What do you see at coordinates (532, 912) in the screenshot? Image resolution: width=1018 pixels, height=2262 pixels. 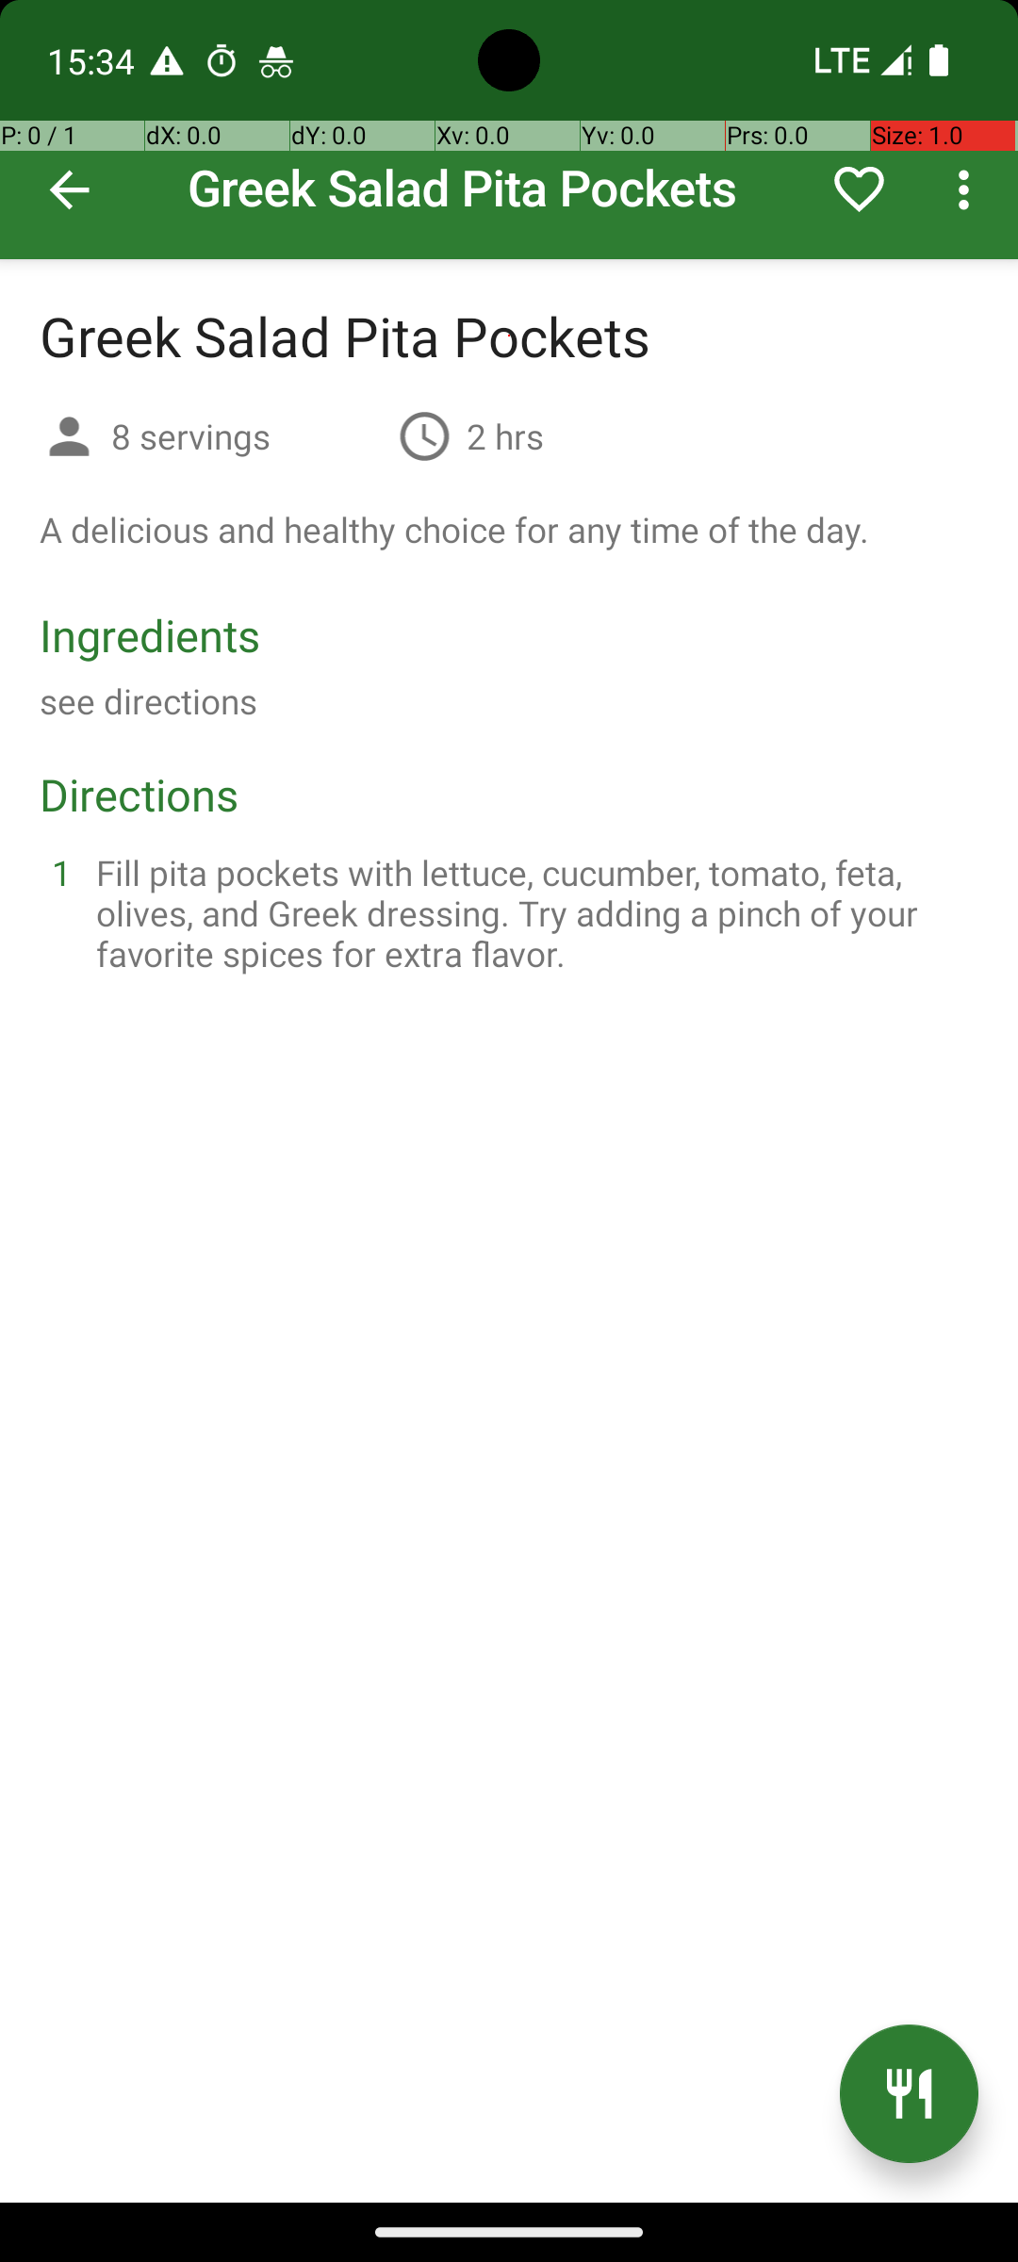 I see `Fill pita pockets with lettuce, cucumber, tomato, feta, olives, and Greek dressing. Try adding a pinch of your favorite spices for extra flavor.` at bounding box center [532, 912].